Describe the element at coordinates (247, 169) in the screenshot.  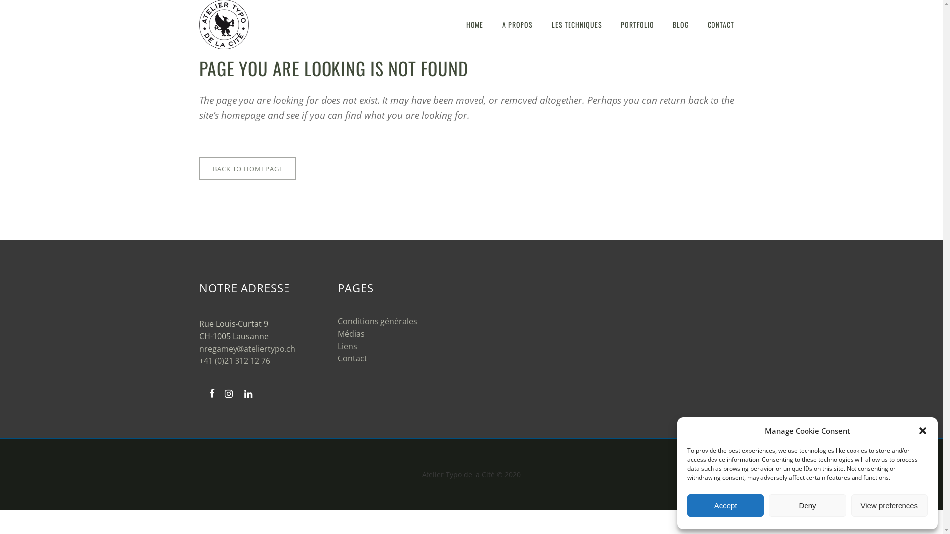
I see `BACK TO HOMEPAGE` at that location.